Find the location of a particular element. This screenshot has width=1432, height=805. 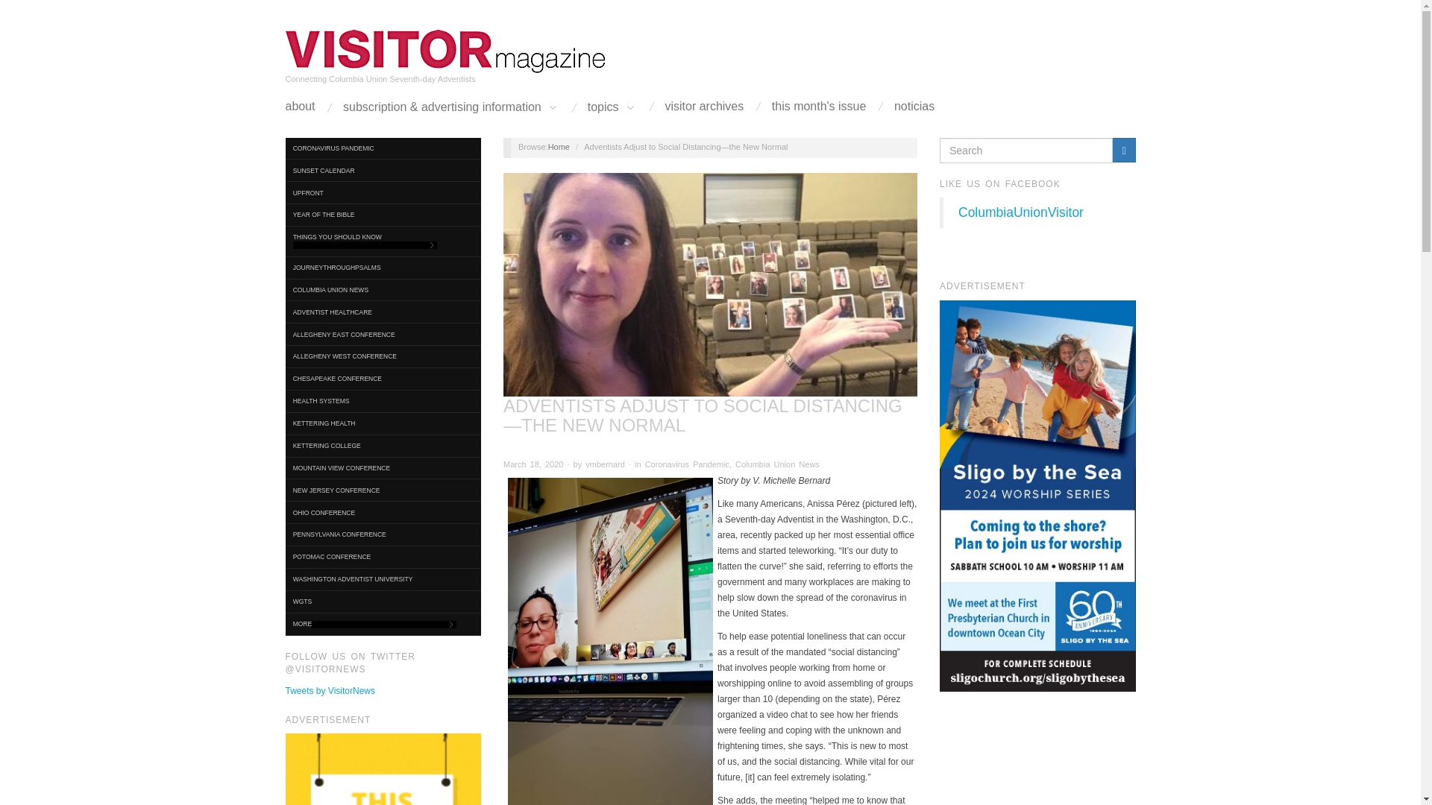

topics is located at coordinates (612, 107).